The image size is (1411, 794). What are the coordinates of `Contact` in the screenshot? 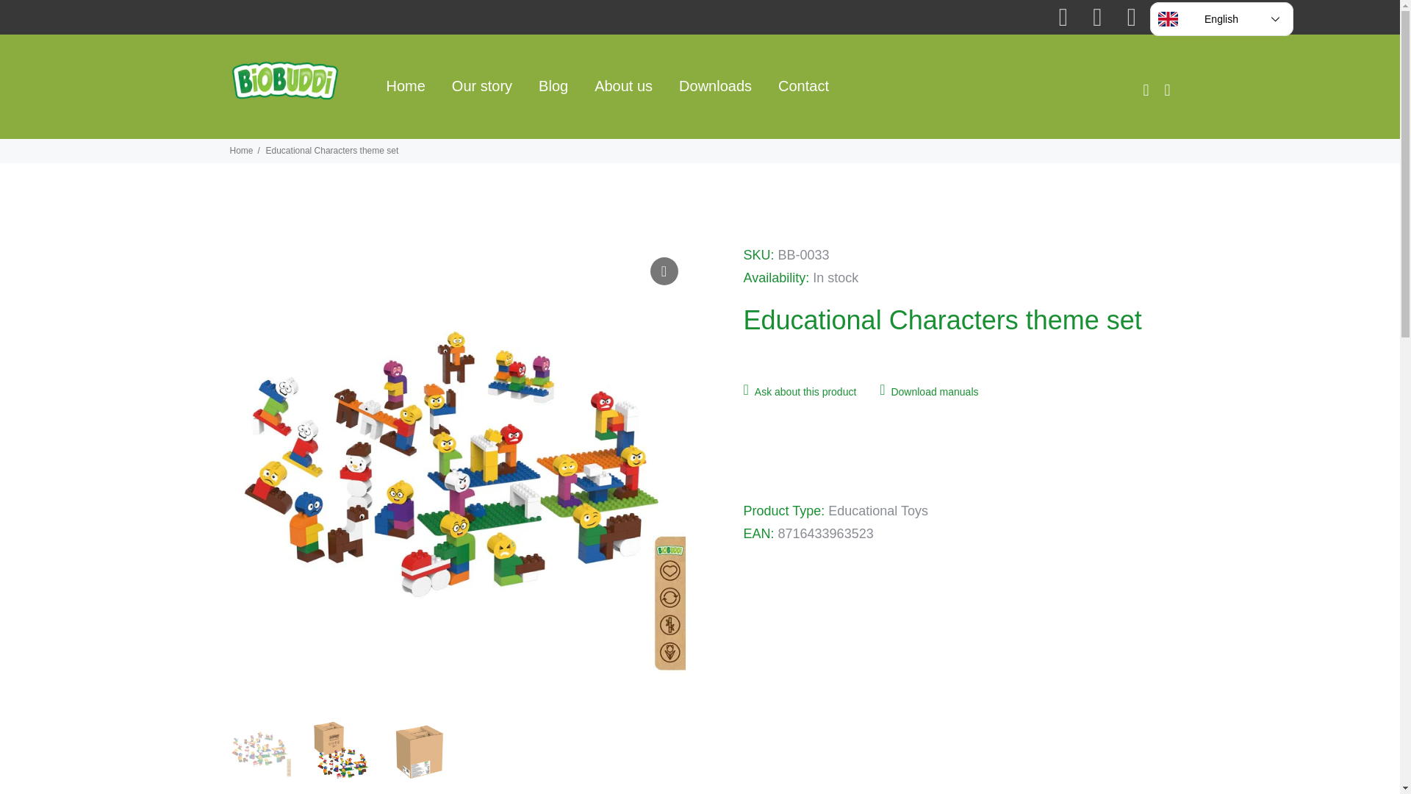 It's located at (797, 86).